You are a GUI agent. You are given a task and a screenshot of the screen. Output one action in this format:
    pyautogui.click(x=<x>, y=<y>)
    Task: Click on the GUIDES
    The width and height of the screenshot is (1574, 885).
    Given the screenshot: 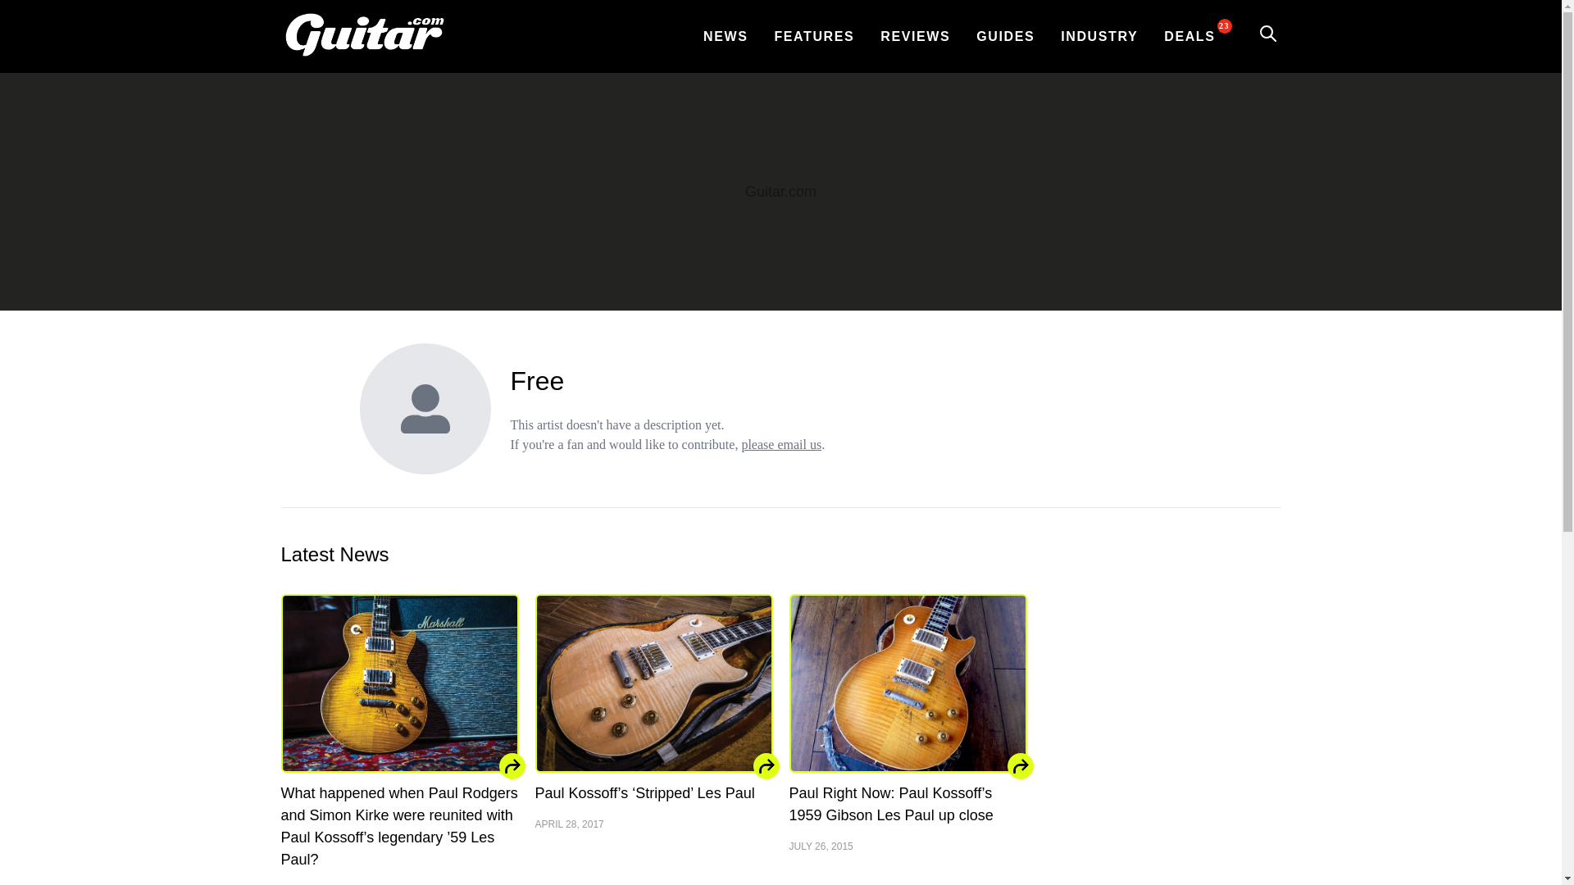 What is the action you would take?
    pyautogui.click(x=1005, y=36)
    